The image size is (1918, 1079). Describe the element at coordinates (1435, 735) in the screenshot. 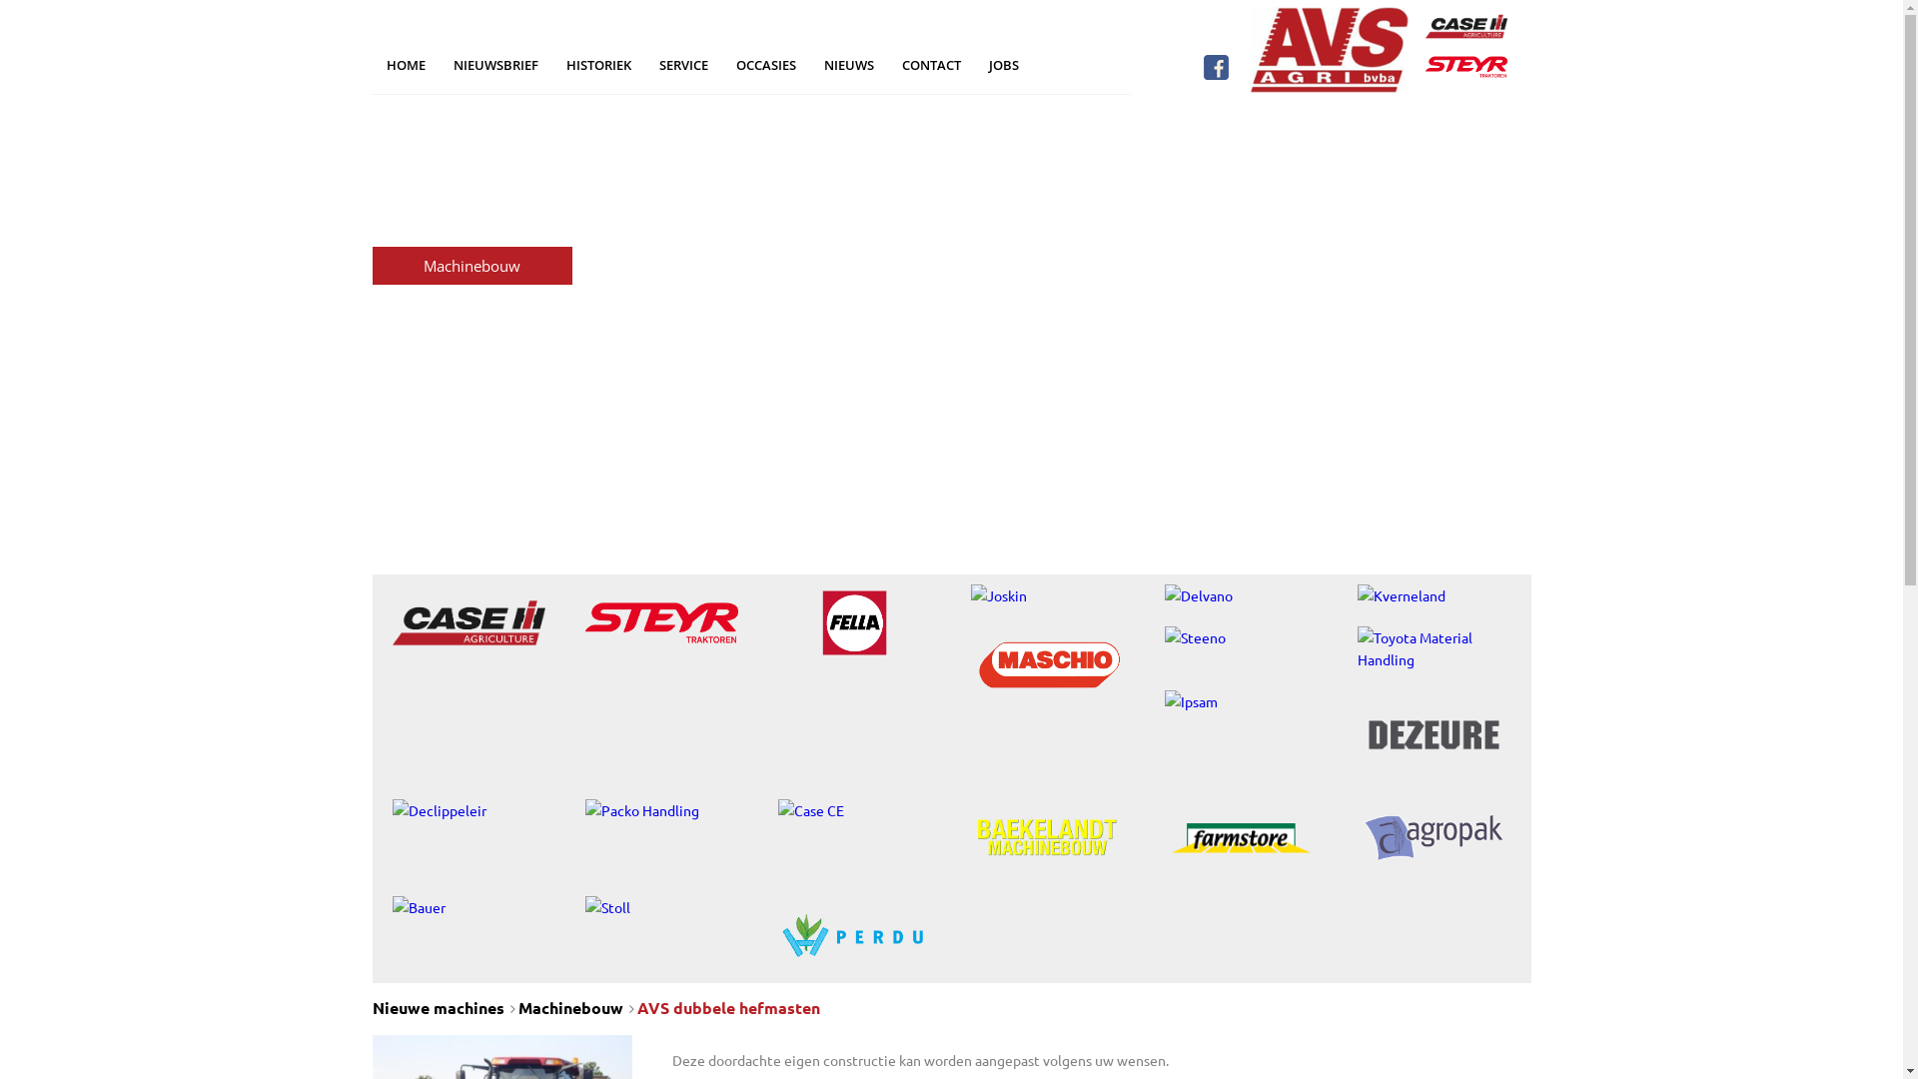

I see `Dezeure` at that location.